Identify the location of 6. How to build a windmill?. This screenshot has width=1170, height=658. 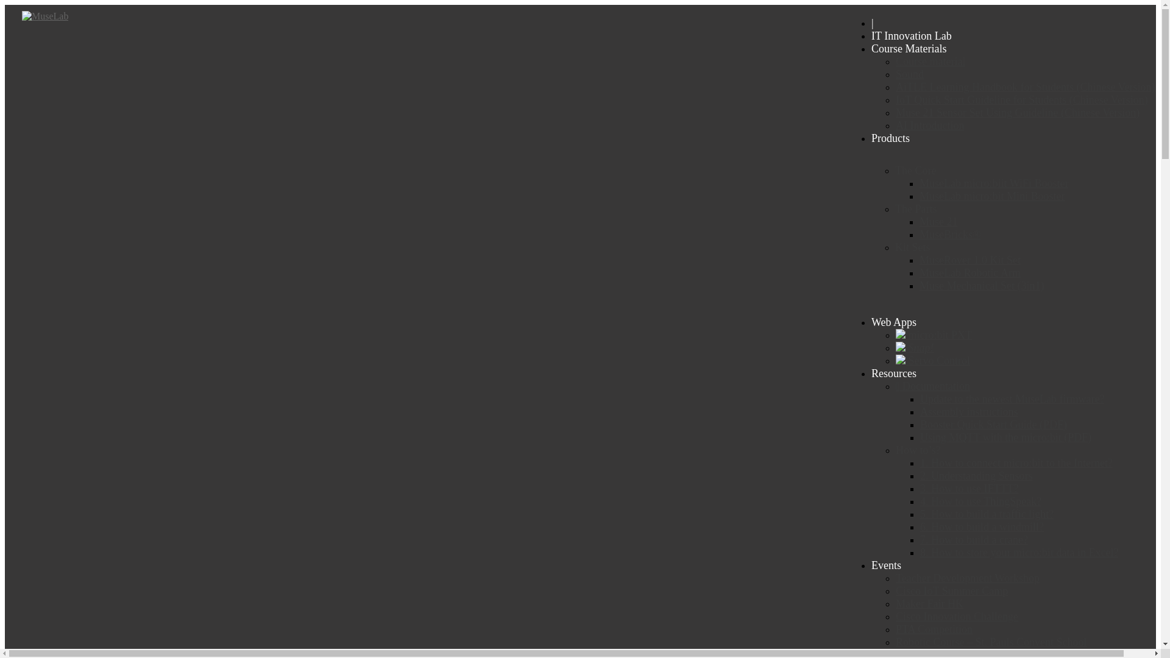
(982, 527).